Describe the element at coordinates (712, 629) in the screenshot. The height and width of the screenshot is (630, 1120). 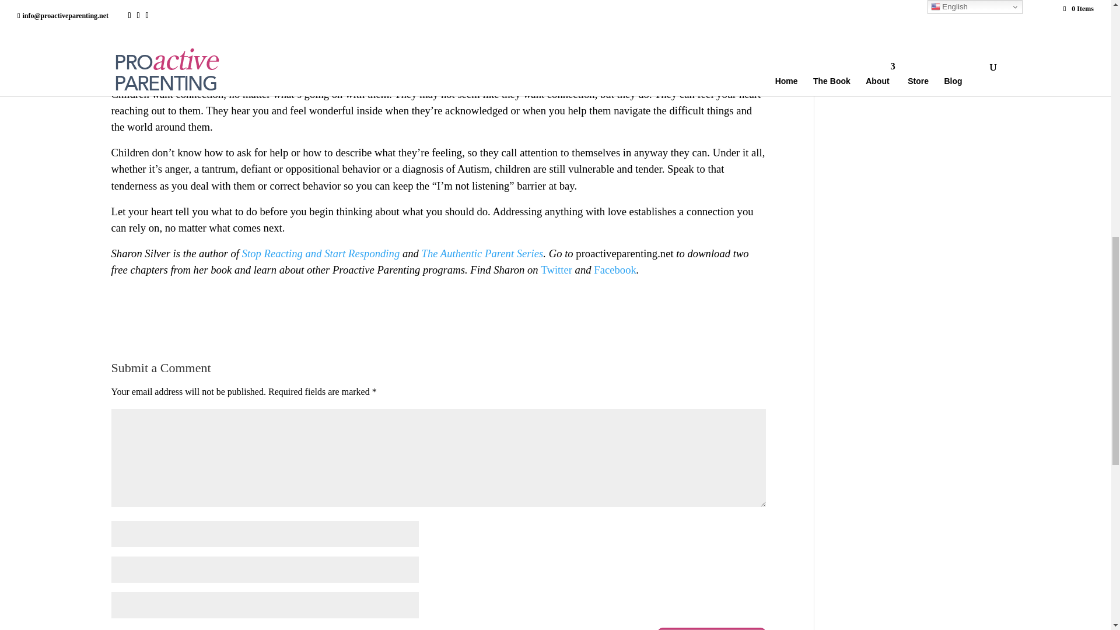
I see `Submit Comment` at that location.